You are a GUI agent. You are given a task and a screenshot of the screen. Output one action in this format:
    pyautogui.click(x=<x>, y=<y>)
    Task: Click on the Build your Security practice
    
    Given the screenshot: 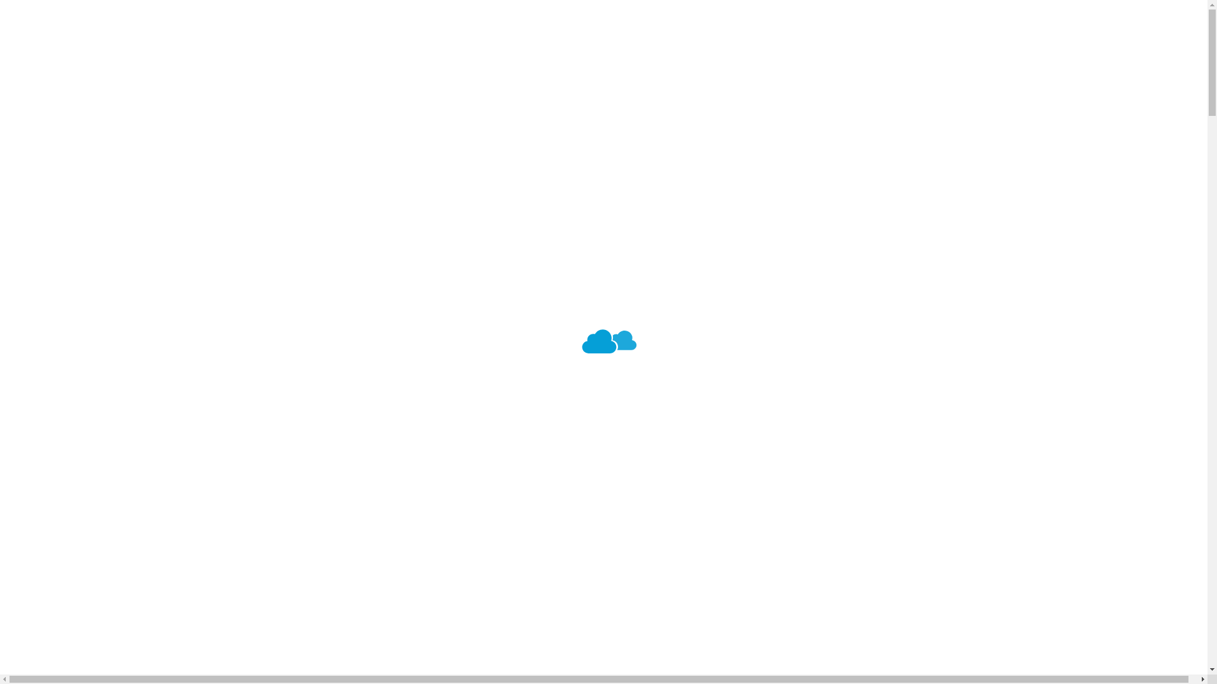 What is the action you would take?
    pyautogui.click(x=255, y=255)
    